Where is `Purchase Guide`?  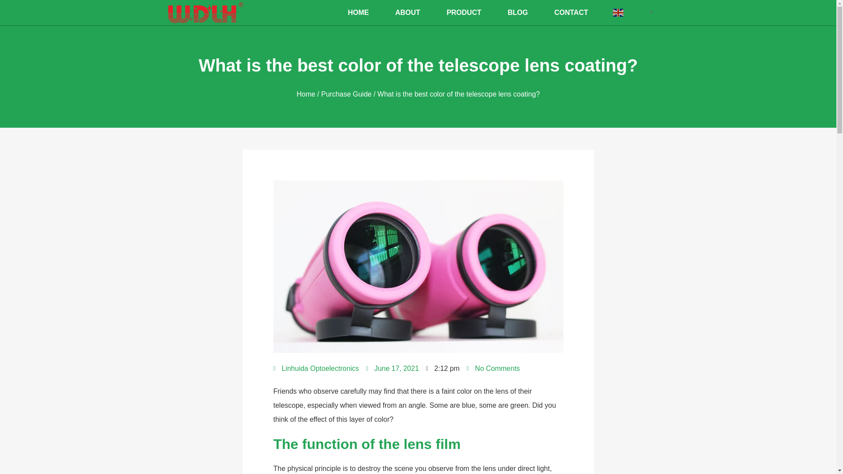 Purchase Guide is located at coordinates (346, 94).